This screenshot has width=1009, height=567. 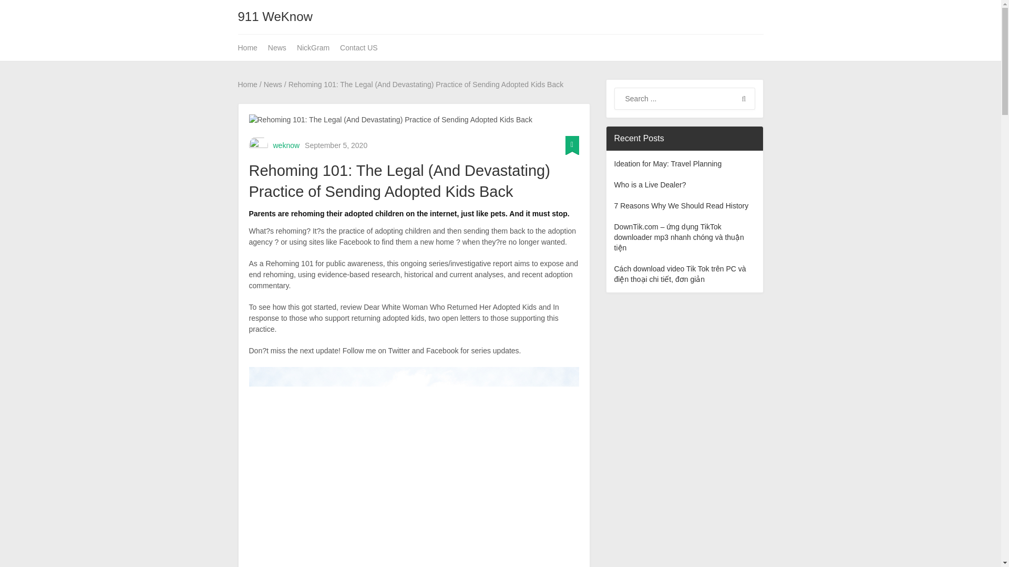 I want to click on News, so click(x=276, y=47).